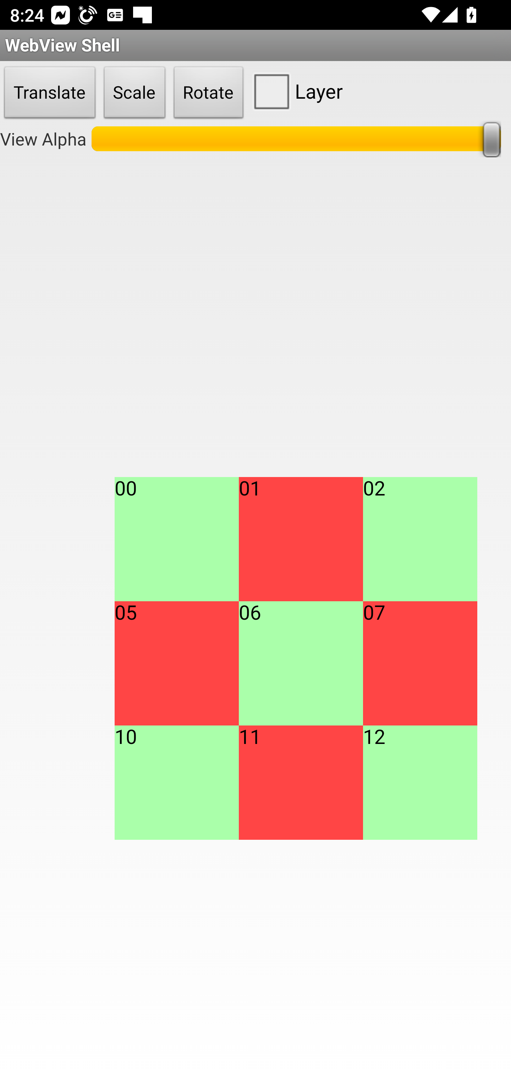 This screenshot has height=1079, width=511. I want to click on Layer, so click(295, 91).